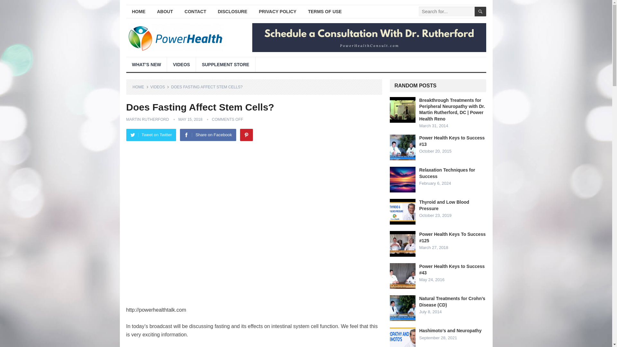  What do you see at coordinates (147, 120) in the screenshot?
I see `Posts by Martin Rutherford` at bounding box center [147, 120].